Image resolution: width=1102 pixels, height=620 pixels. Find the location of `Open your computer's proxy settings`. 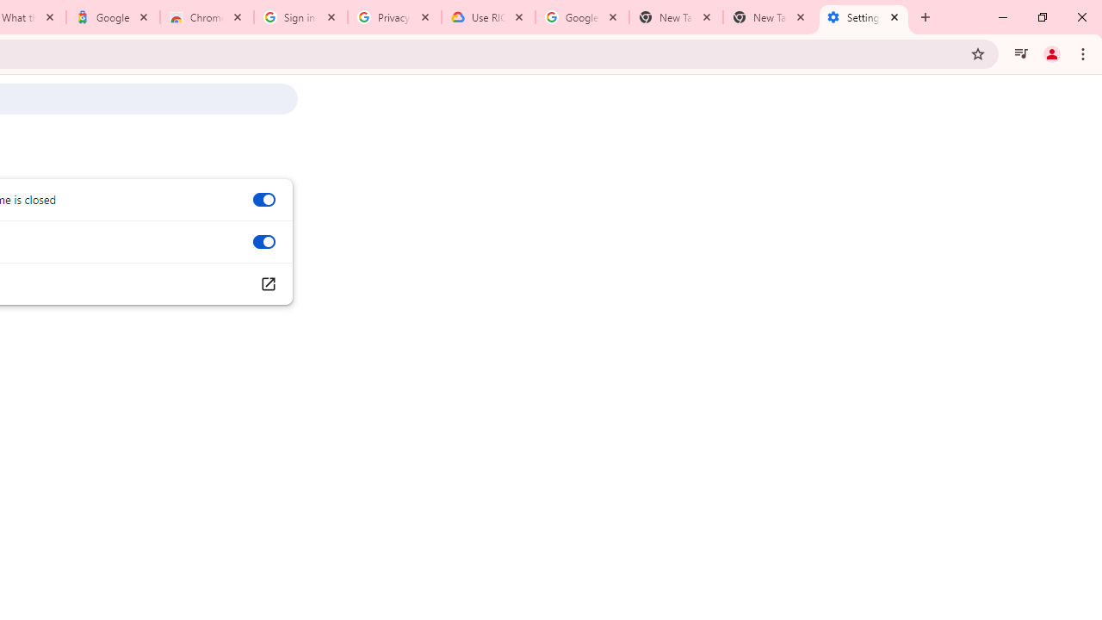

Open your computer's proxy settings is located at coordinates (267, 284).